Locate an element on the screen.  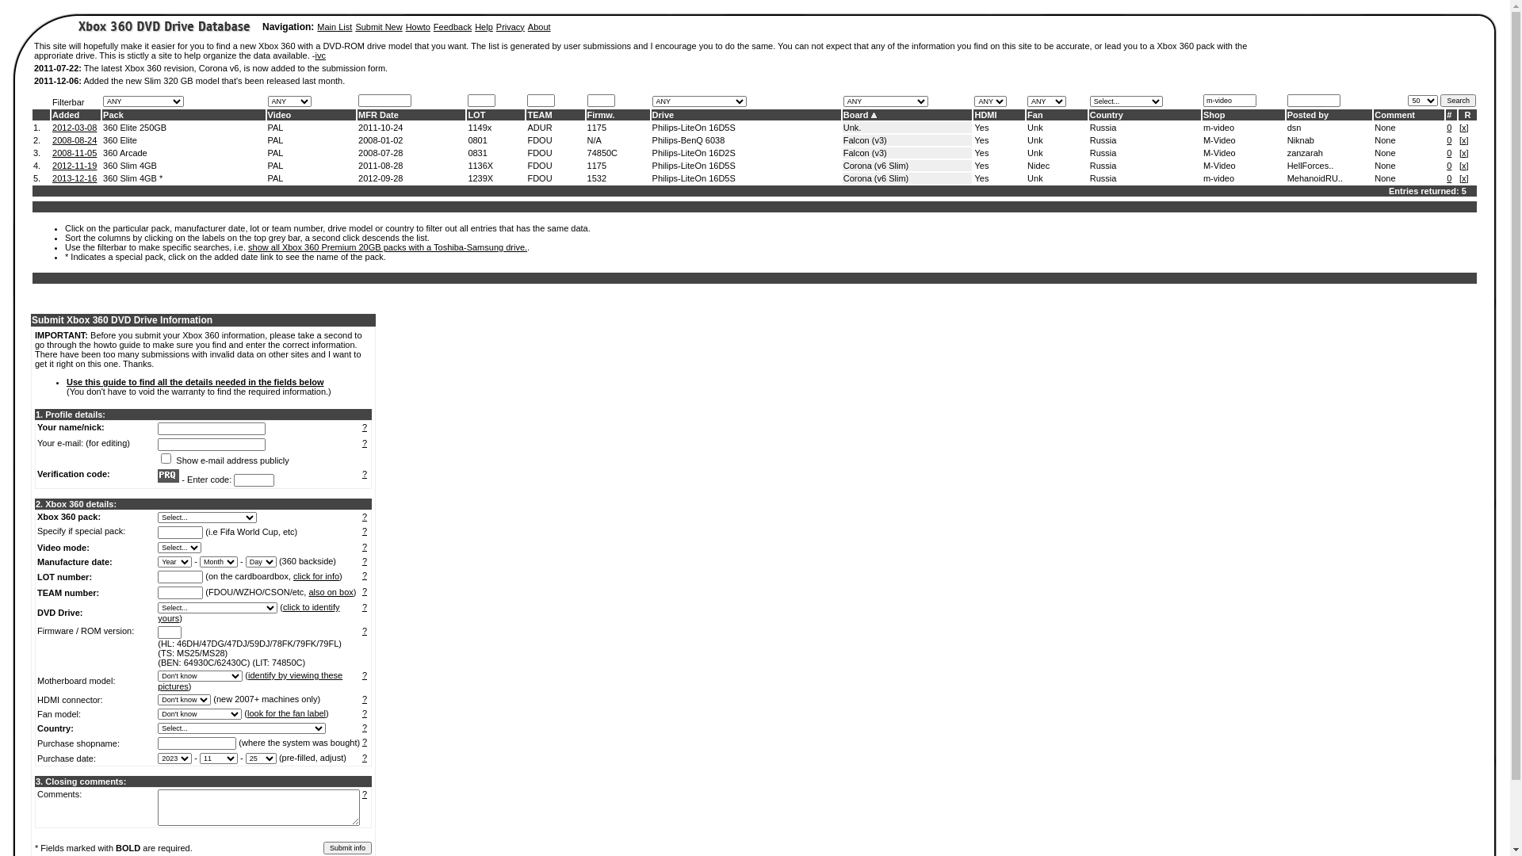
Unk is located at coordinates (1035, 152).